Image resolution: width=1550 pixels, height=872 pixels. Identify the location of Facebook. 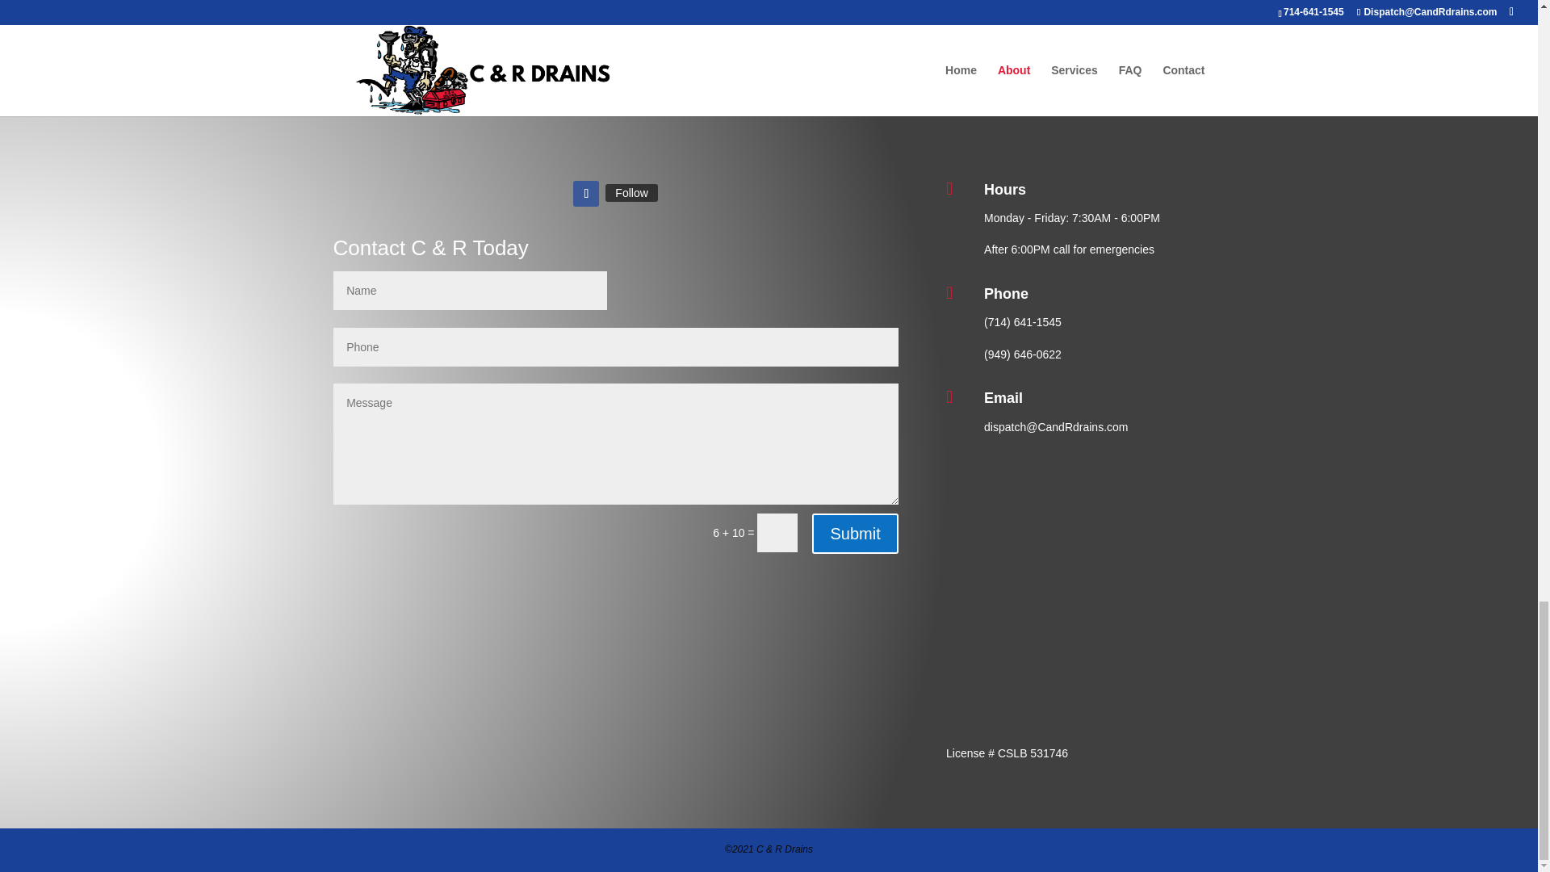
(631, 192).